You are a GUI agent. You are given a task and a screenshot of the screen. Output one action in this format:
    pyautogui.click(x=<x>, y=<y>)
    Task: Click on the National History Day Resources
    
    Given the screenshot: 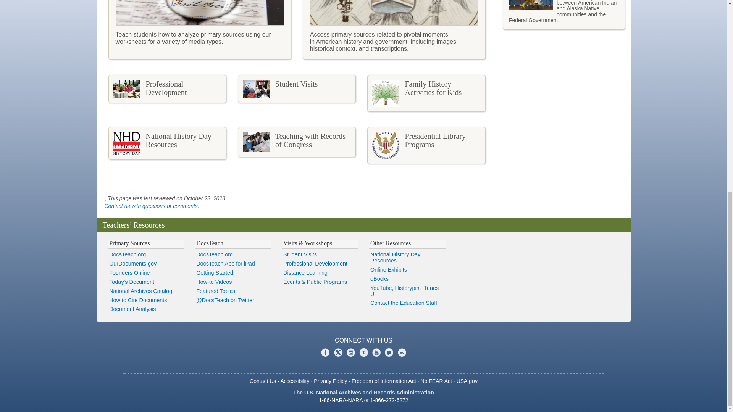 What is the action you would take?
    pyautogui.click(x=167, y=143)
    